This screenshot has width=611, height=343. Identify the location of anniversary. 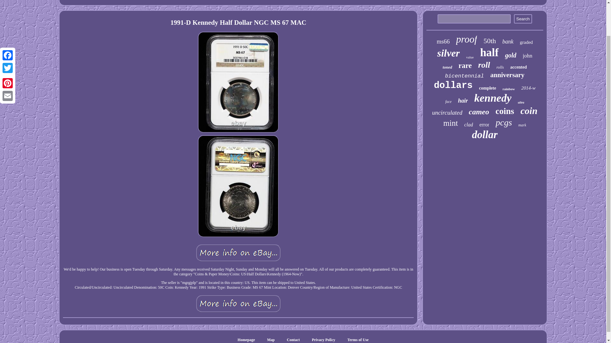
(507, 75).